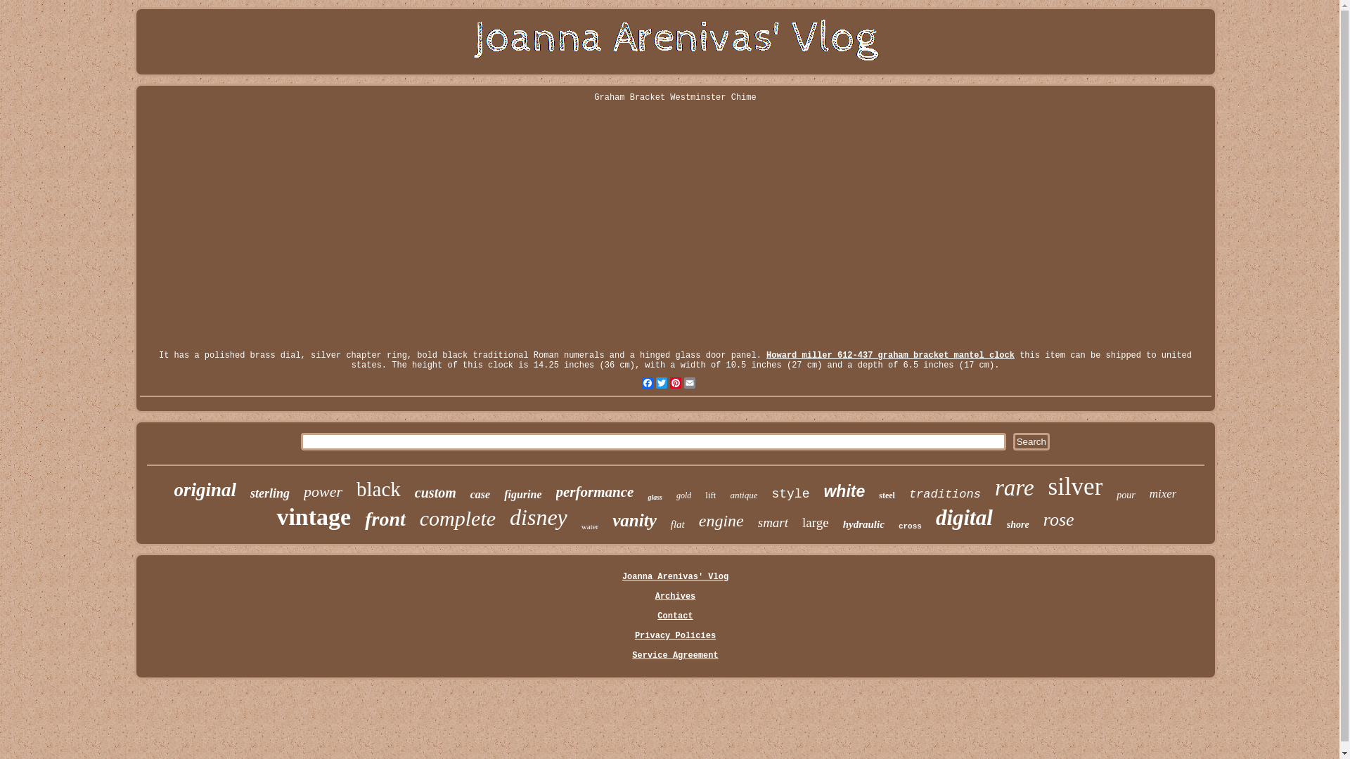 Image resolution: width=1350 pixels, height=759 pixels. Describe the element at coordinates (1018, 525) in the screenshot. I see `shore` at that location.